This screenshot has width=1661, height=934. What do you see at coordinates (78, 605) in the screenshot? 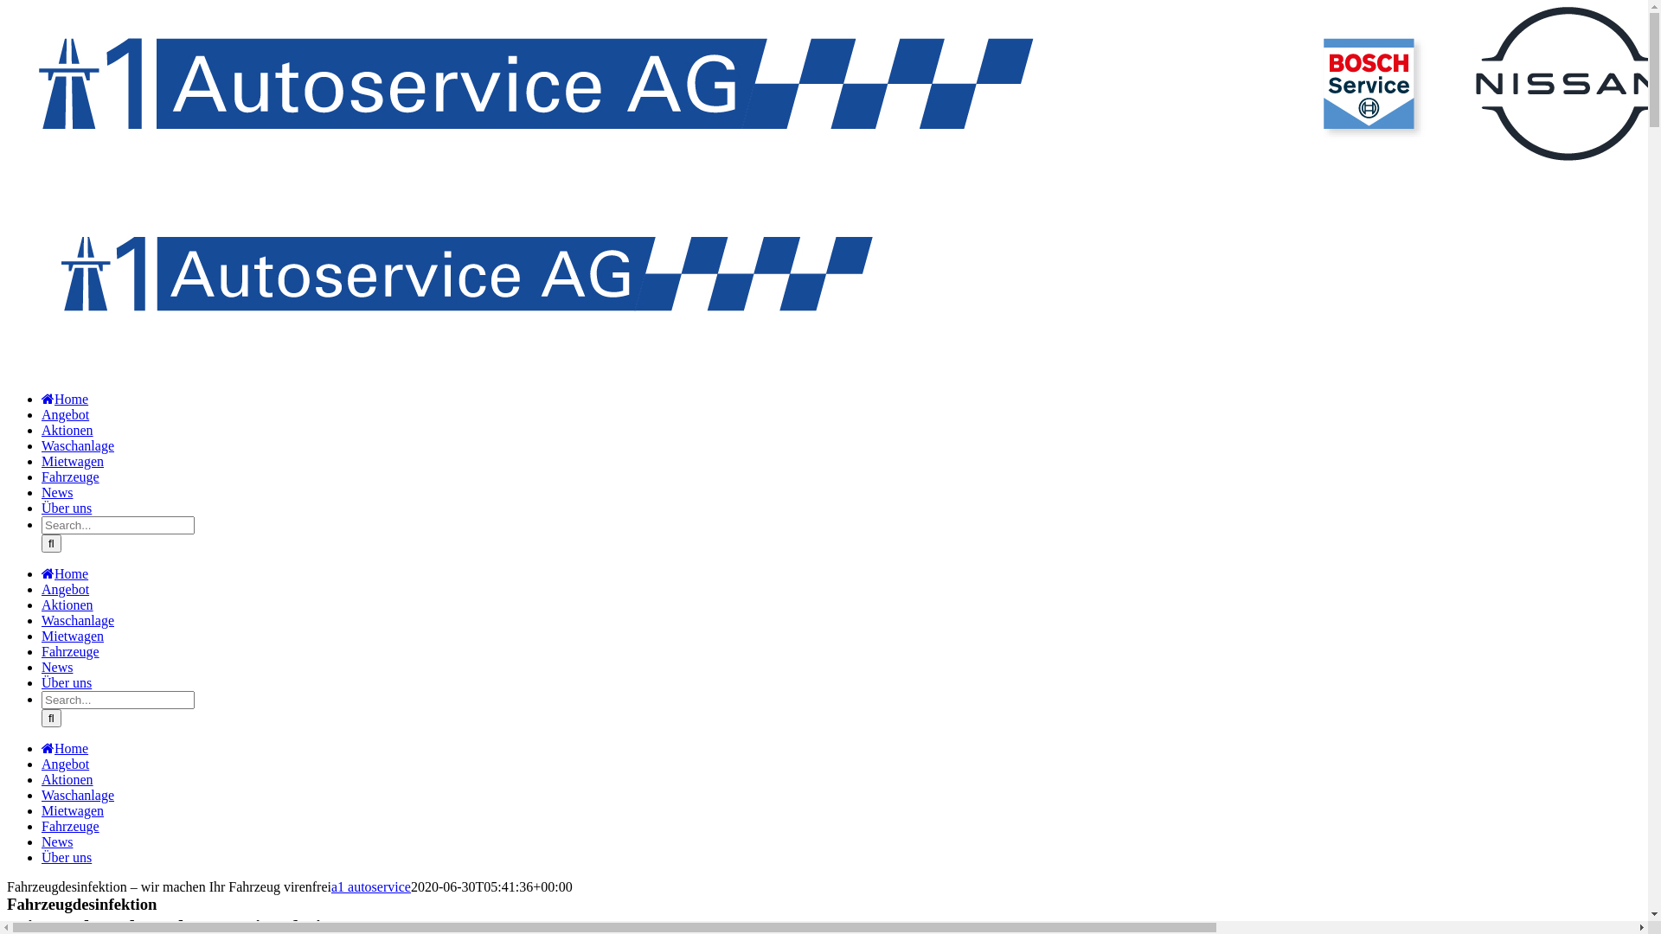
I see `Aktionen` at bounding box center [78, 605].